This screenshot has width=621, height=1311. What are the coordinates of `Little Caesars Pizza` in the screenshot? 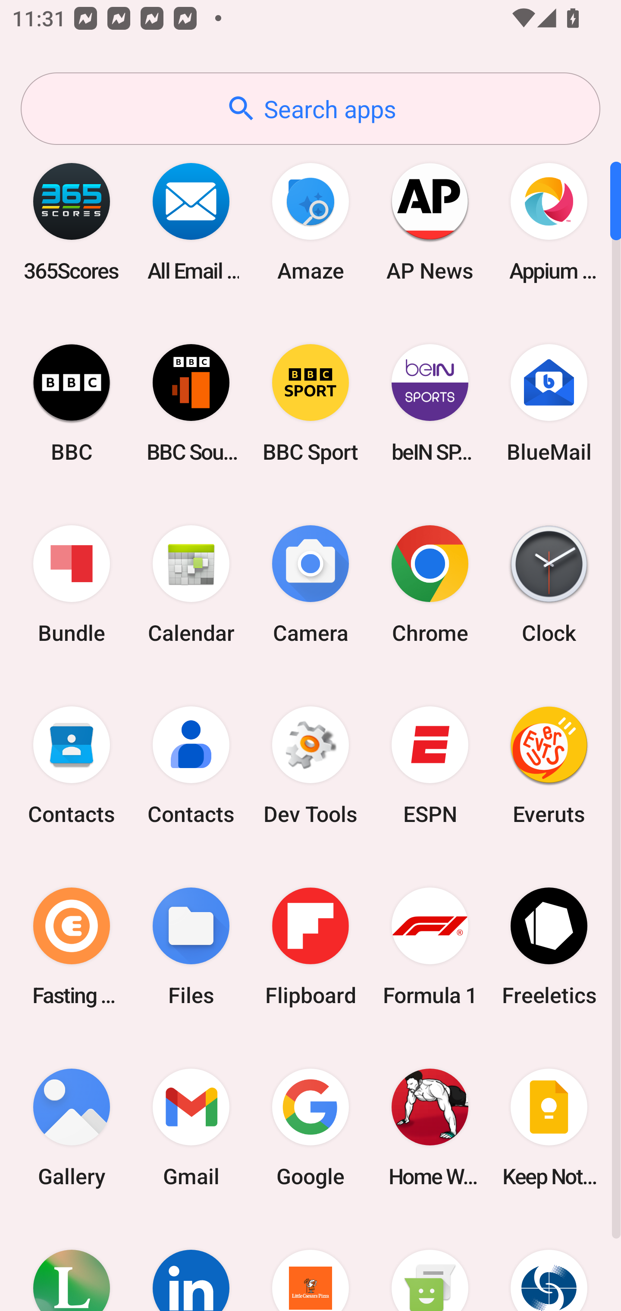 It's located at (310, 1264).